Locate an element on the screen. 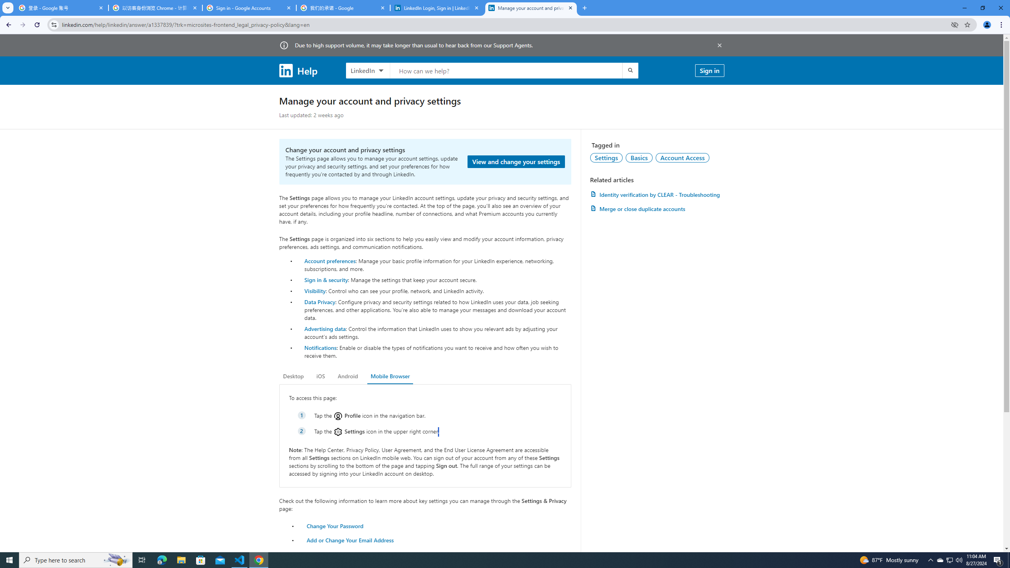 Image resolution: width=1010 pixels, height=568 pixels. Manage your account and privacy settings | LinkedIn Help is located at coordinates (531, 8).